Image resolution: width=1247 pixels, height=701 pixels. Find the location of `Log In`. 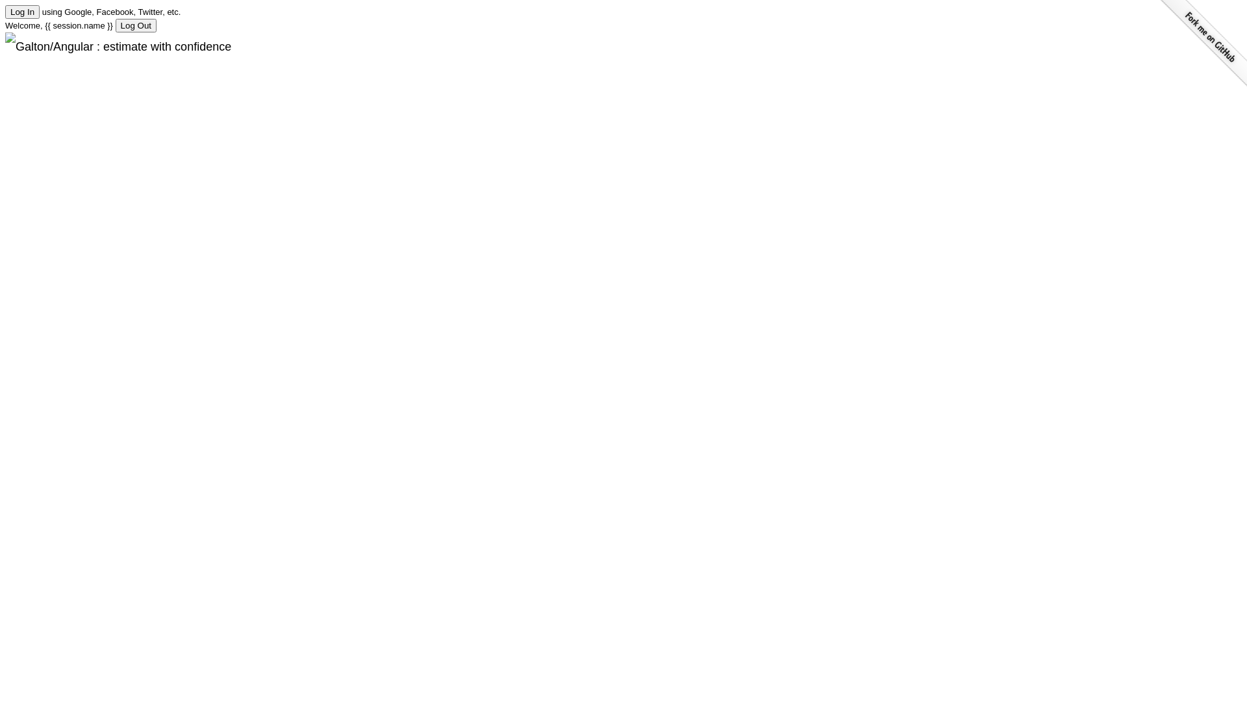

Log In is located at coordinates (22, 12).